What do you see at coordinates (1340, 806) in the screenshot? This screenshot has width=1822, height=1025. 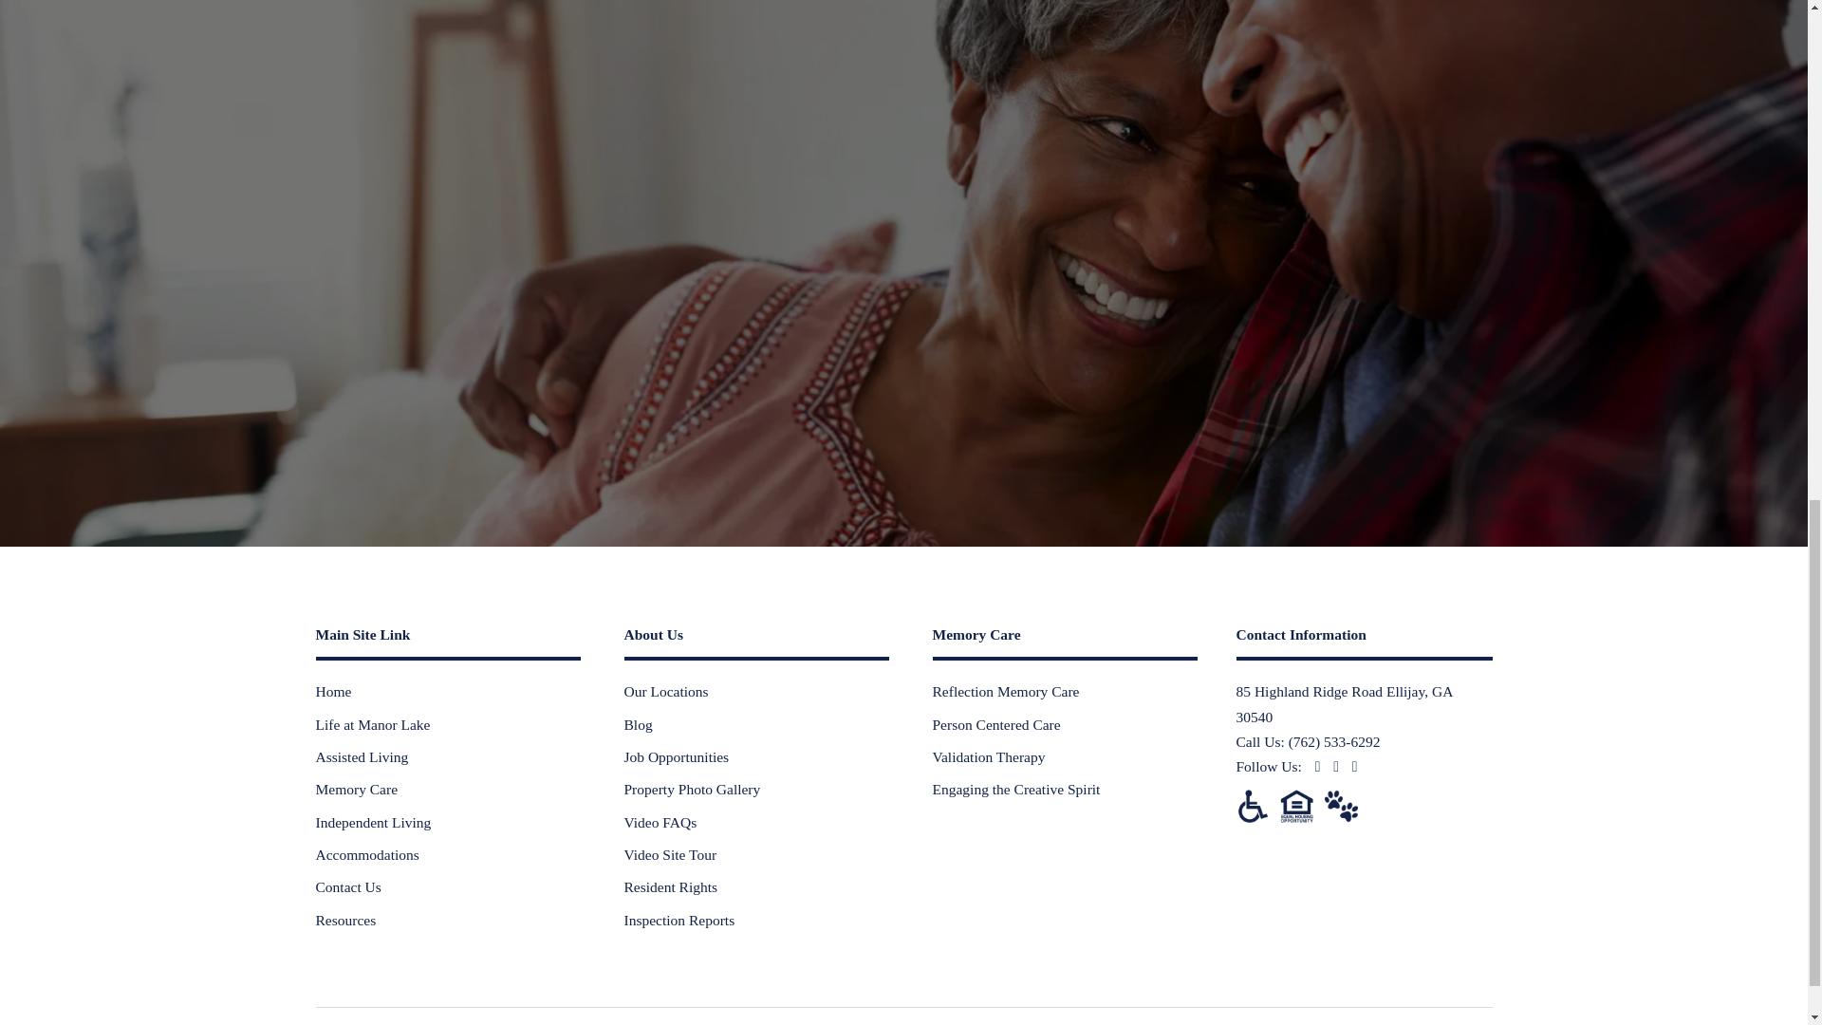 I see `Pet Friendly` at bounding box center [1340, 806].